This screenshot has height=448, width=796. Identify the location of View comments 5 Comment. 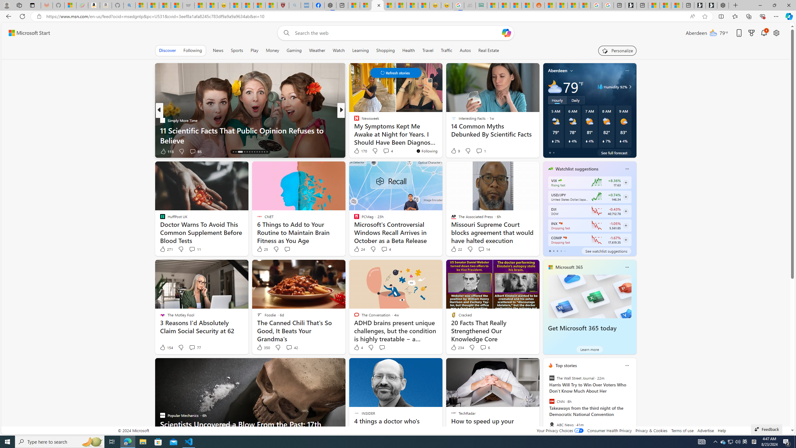
(384, 151).